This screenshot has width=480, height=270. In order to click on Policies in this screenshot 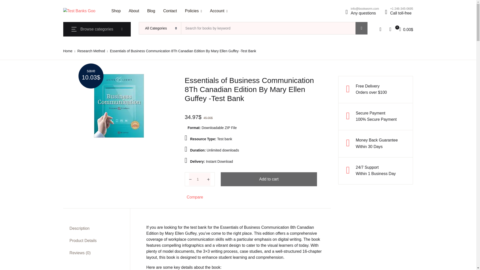, I will do `click(193, 11)`.